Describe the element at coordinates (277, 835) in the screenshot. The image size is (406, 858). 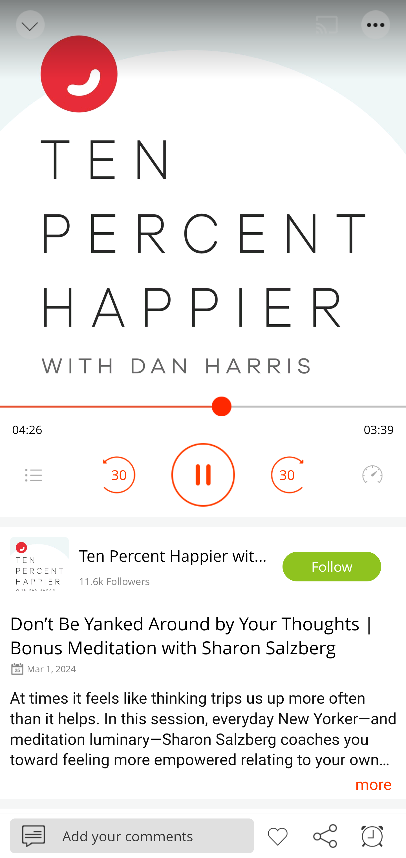
I see `Like` at that location.